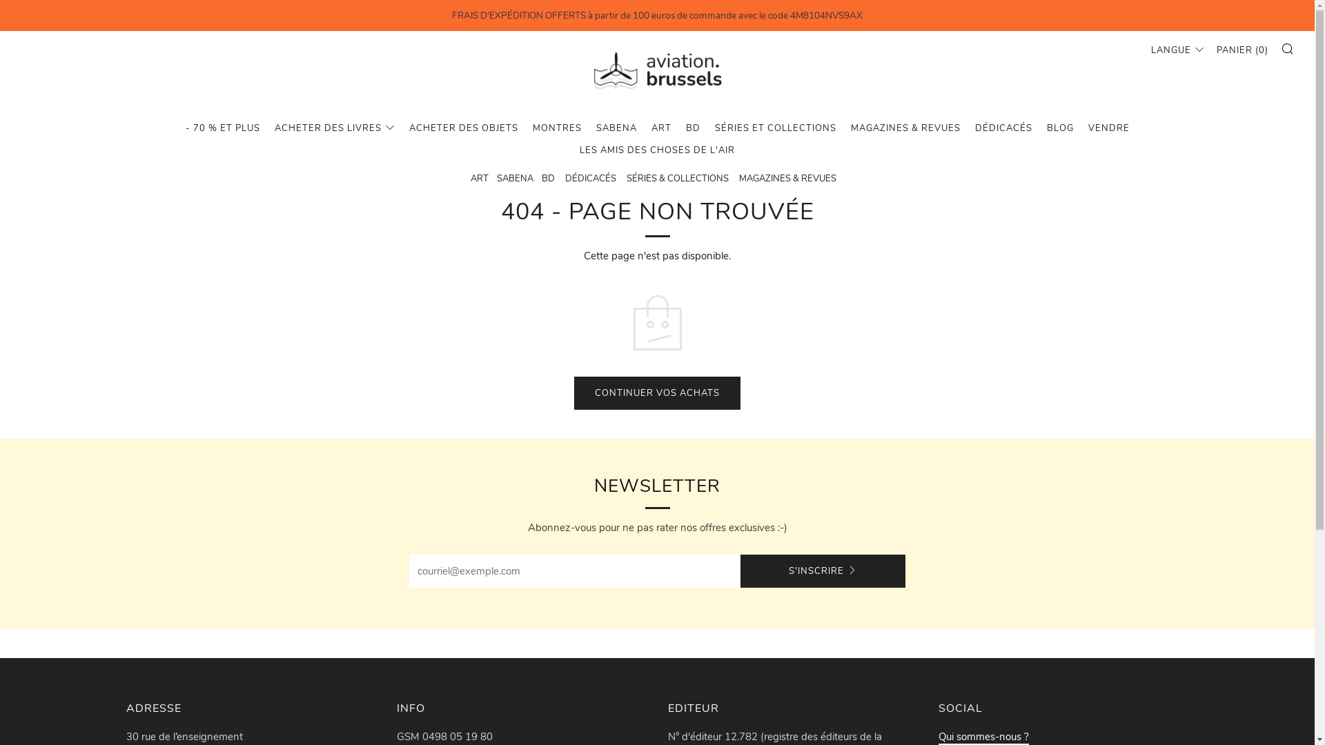 This screenshot has width=1325, height=745. I want to click on MAGAZINES & REVUES, so click(905, 128).